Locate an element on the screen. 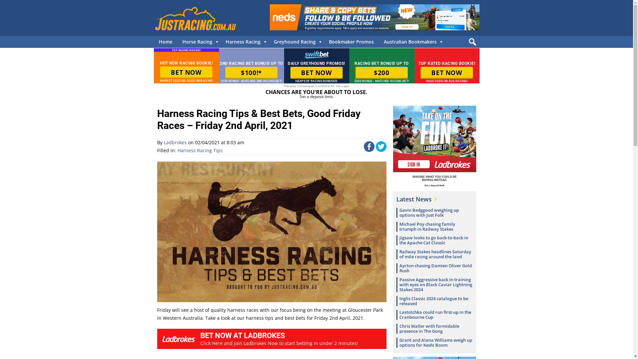  Michael Poy chasing family triumph in Railway Stakes is located at coordinates (427, 227).